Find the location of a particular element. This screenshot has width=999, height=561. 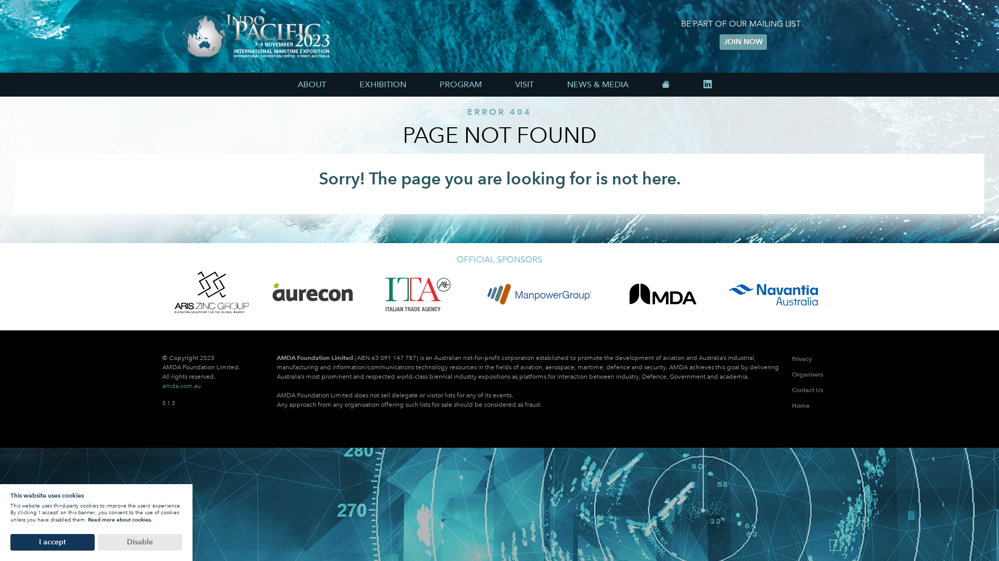

Disable is located at coordinates (140, 542).